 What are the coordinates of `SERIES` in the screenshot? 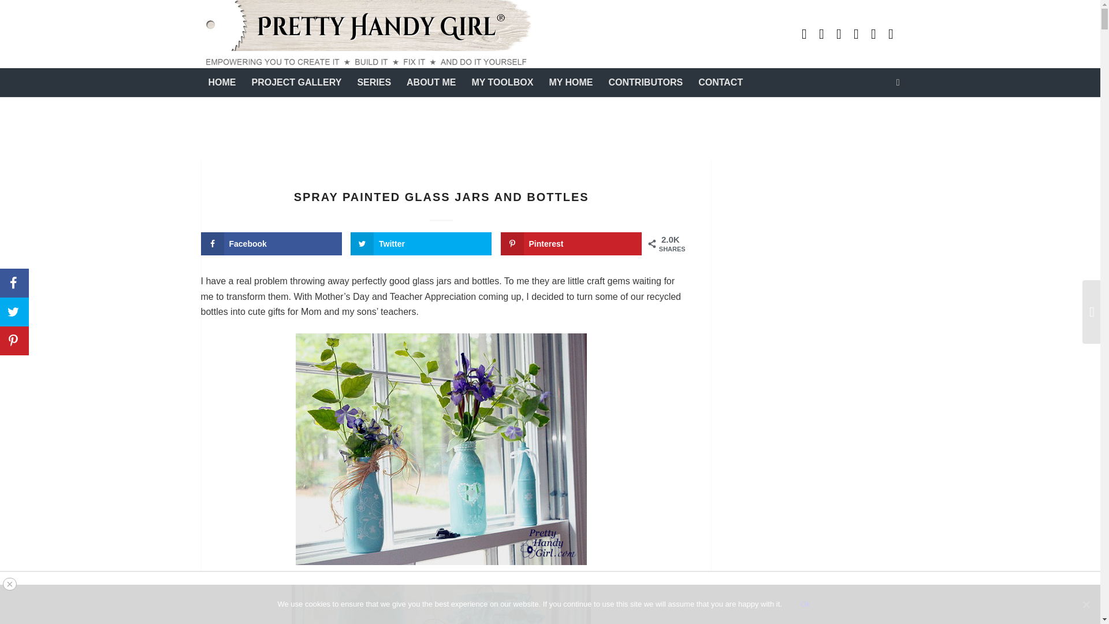 It's located at (373, 82).